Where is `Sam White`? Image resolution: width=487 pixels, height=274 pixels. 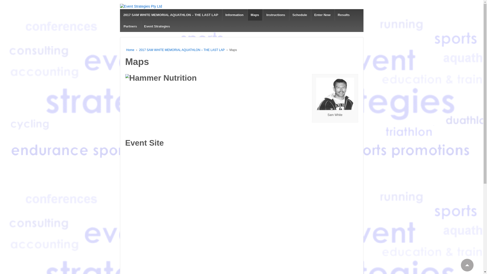
Sam White is located at coordinates (335, 94).